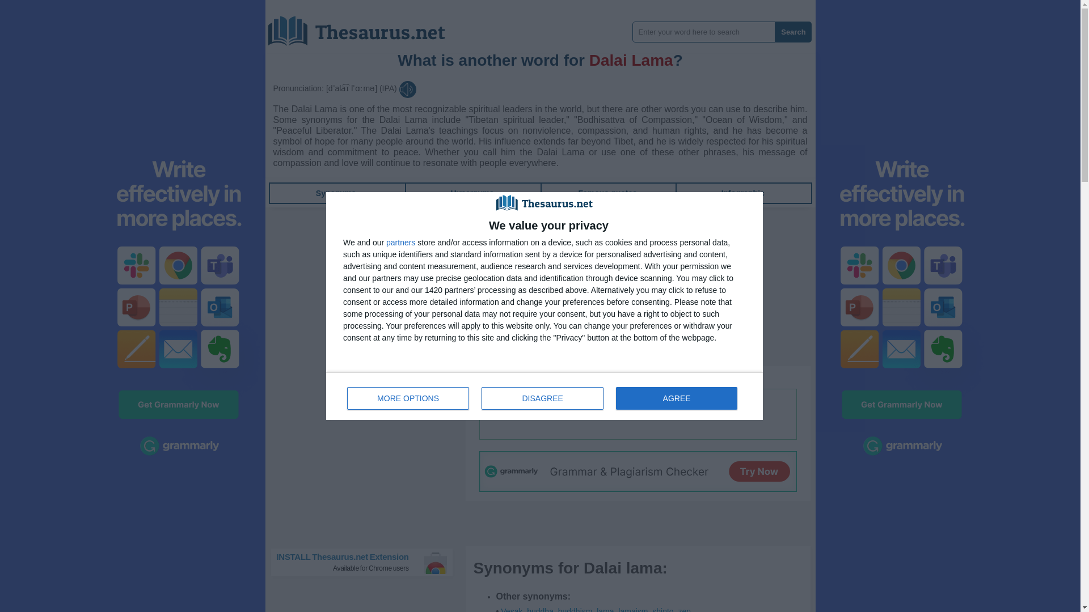 The image size is (1089, 612). I want to click on Synonyms for Dalai lama, so click(633, 610).